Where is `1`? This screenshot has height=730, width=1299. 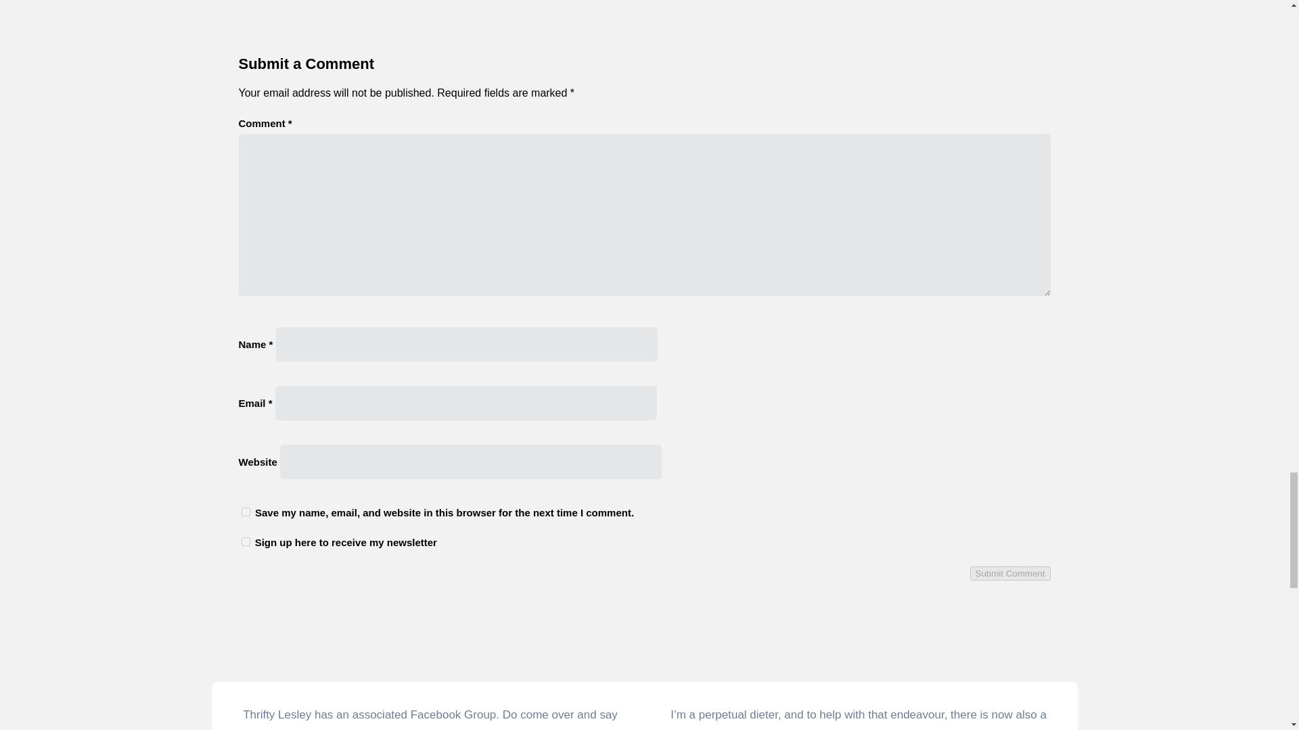
1 is located at coordinates (245, 541).